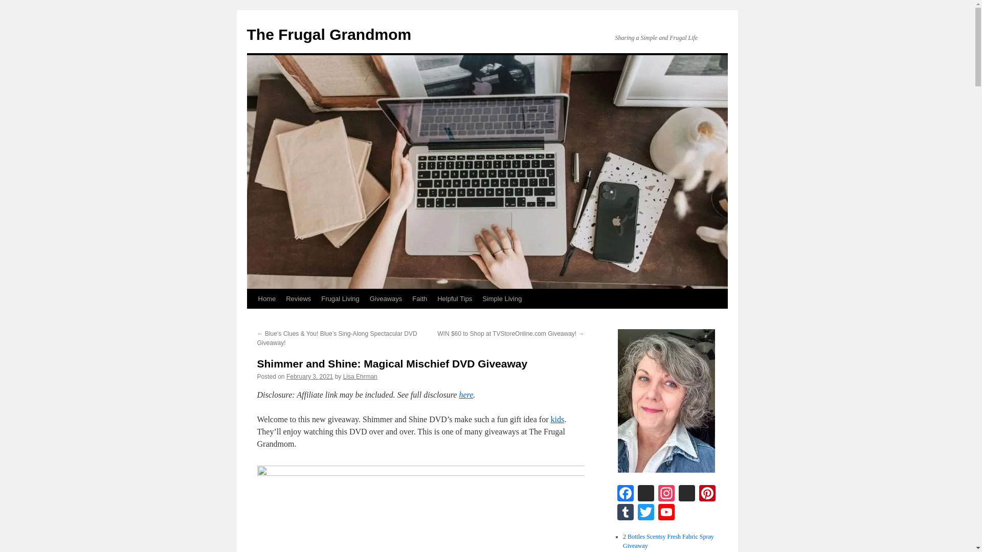 The width and height of the screenshot is (982, 552). Describe the element at coordinates (706, 495) in the screenshot. I see `Pinterest` at that location.